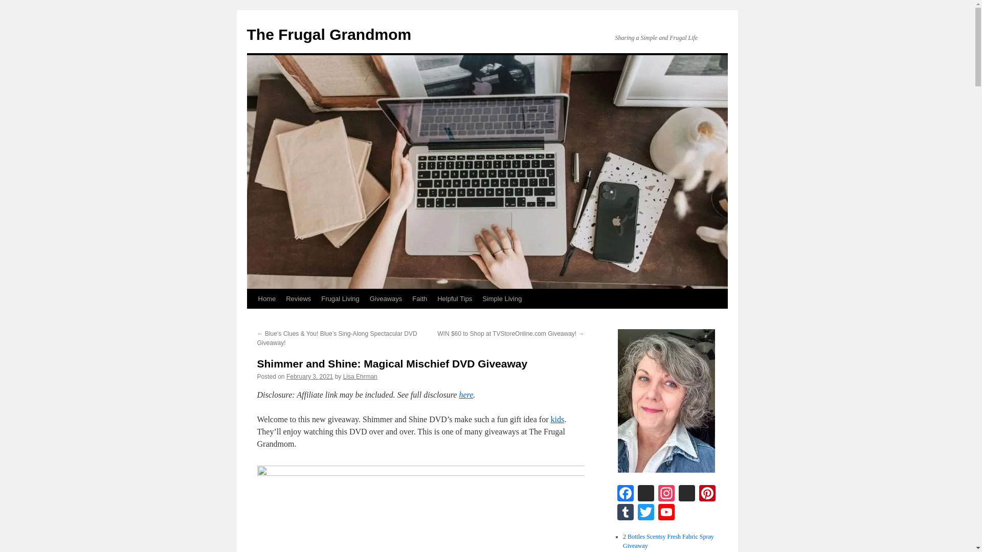 The width and height of the screenshot is (982, 552). Describe the element at coordinates (706, 495) in the screenshot. I see `Pinterest` at that location.